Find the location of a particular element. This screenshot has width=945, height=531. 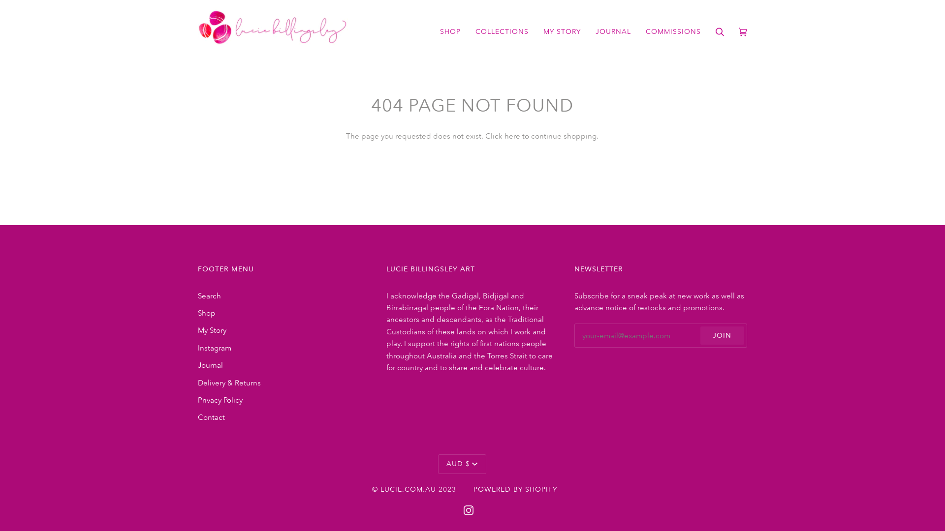

JOURNAL is located at coordinates (613, 31).